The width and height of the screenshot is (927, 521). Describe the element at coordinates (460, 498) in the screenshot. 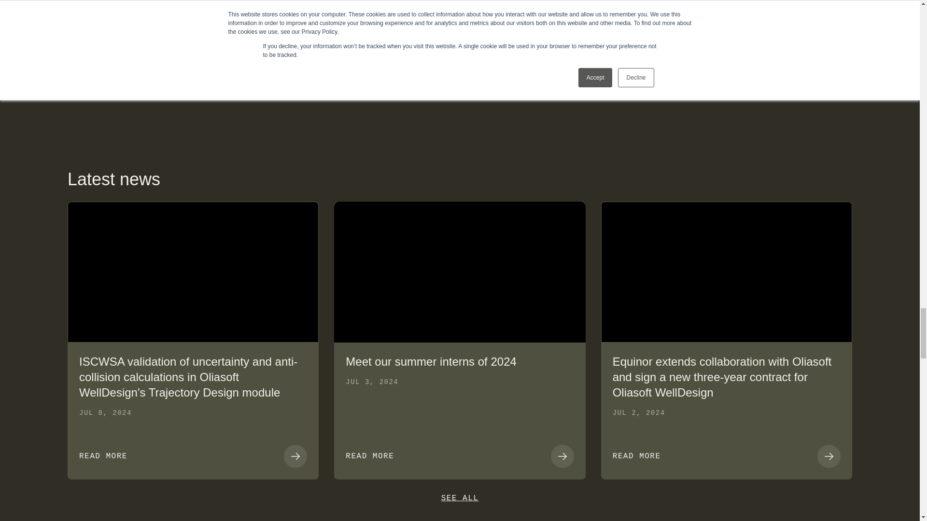

I see `SEE ALL` at that location.